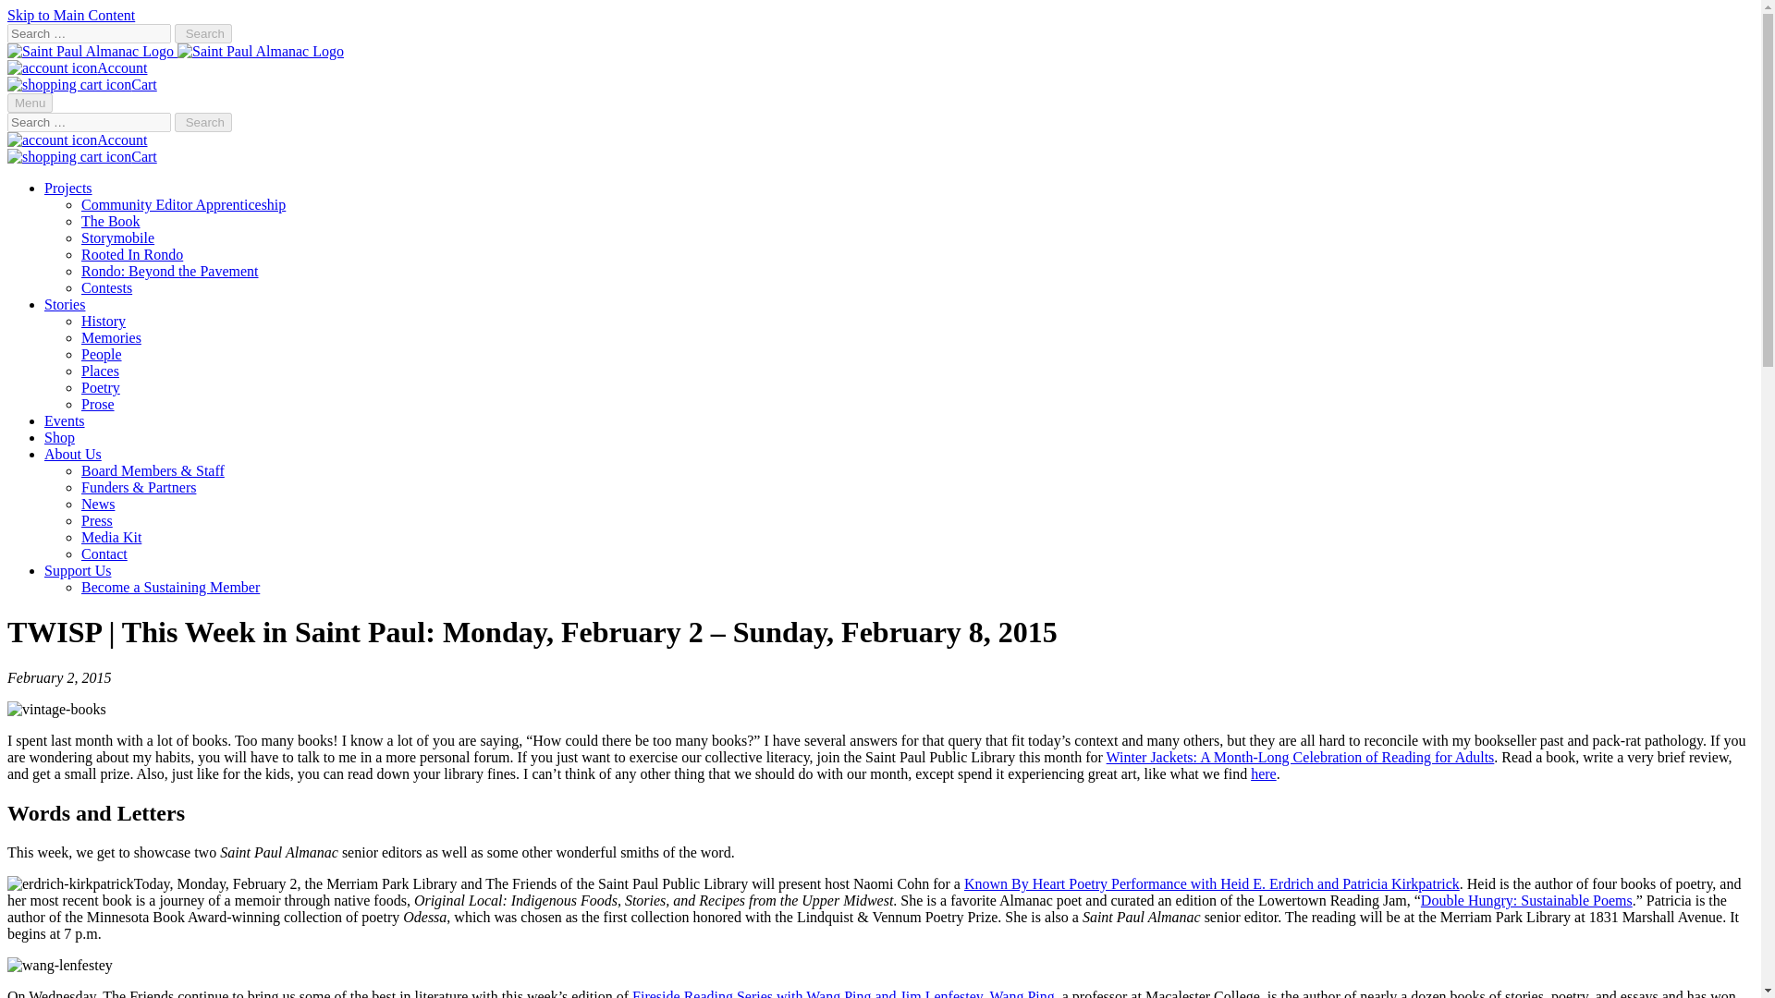 This screenshot has width=1775, height=998. What do you see at coordinates (97, 521) in the screenshot?
I see `Press` at bounding box center [97, 521].